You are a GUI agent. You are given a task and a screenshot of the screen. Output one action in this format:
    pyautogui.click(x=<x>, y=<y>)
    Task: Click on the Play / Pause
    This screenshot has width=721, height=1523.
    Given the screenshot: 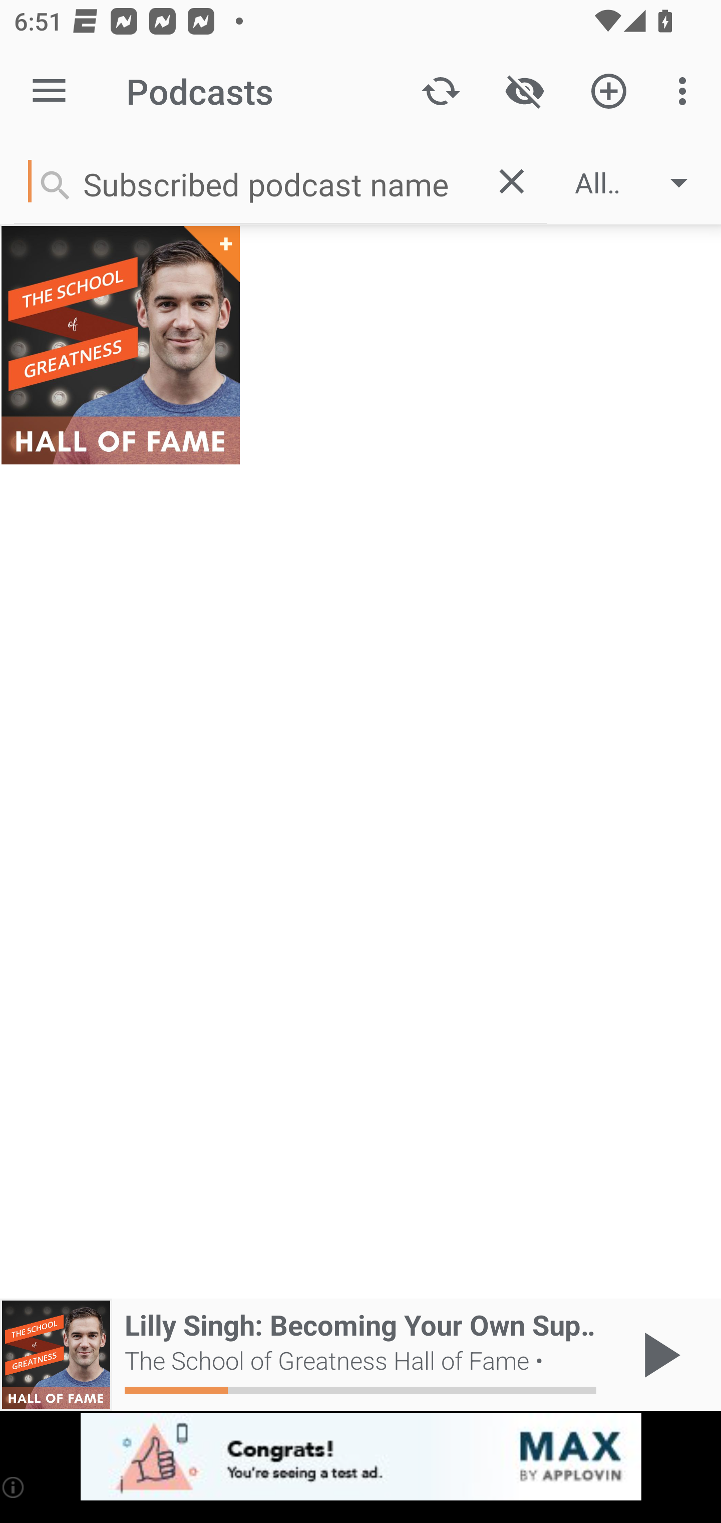 What is the action you would take?
    pyautogui.click(x=658, y=1355)
    